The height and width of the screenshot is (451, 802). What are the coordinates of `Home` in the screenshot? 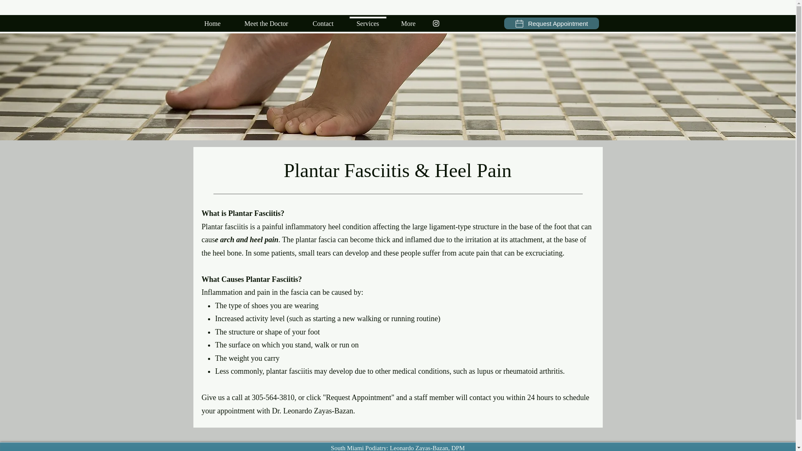 It's located at (212, 20).